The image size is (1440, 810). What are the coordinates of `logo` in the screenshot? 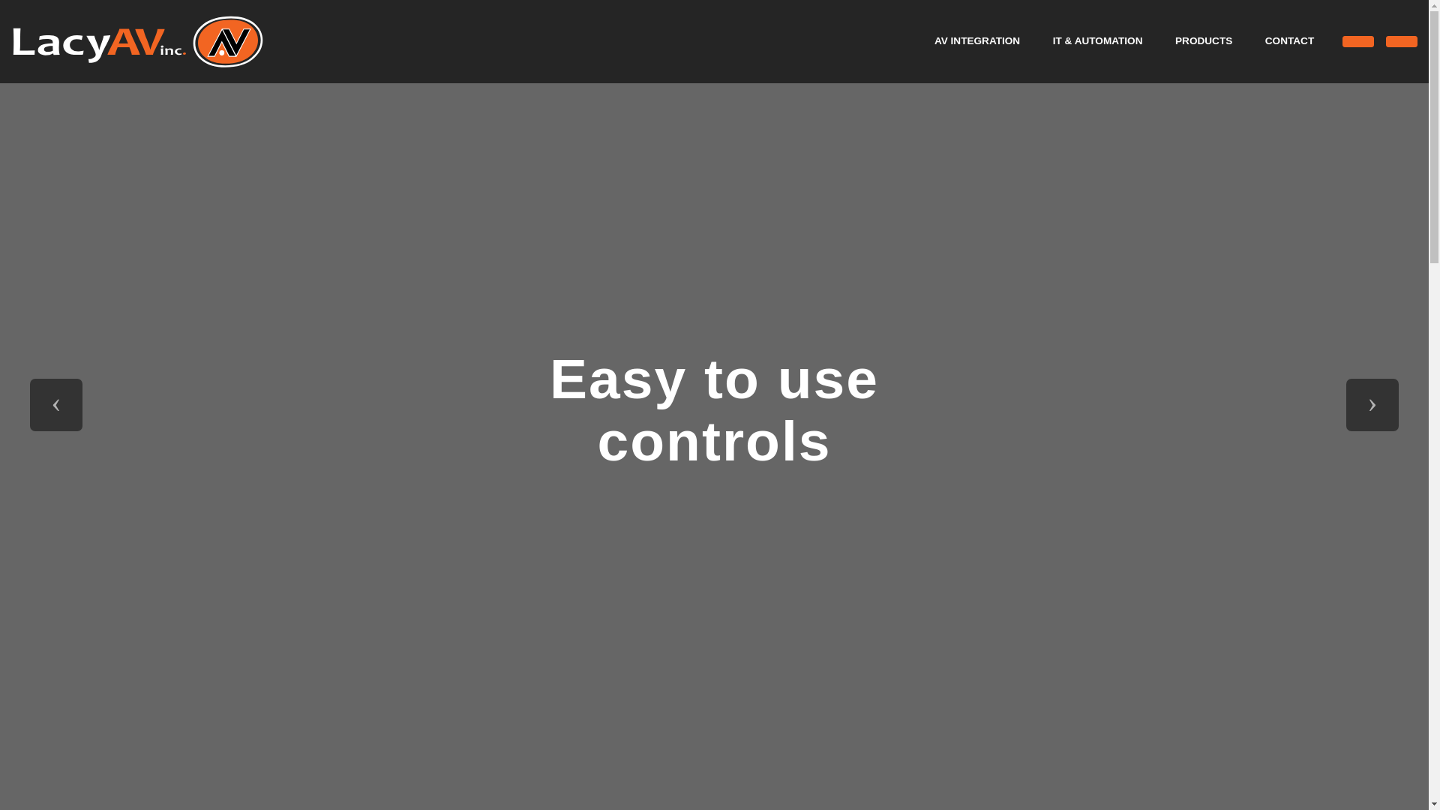 It's located at (137, 40).